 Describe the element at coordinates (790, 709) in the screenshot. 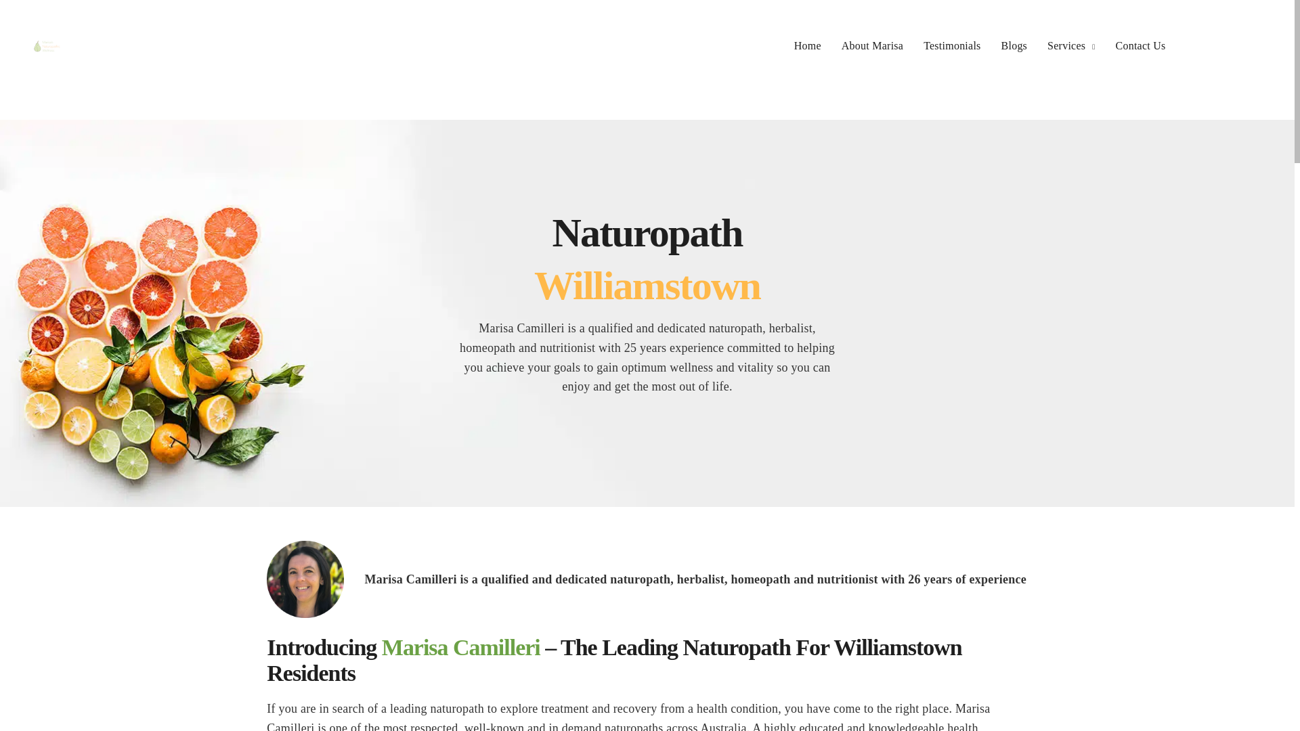

I see `ACCEPT` at that location.